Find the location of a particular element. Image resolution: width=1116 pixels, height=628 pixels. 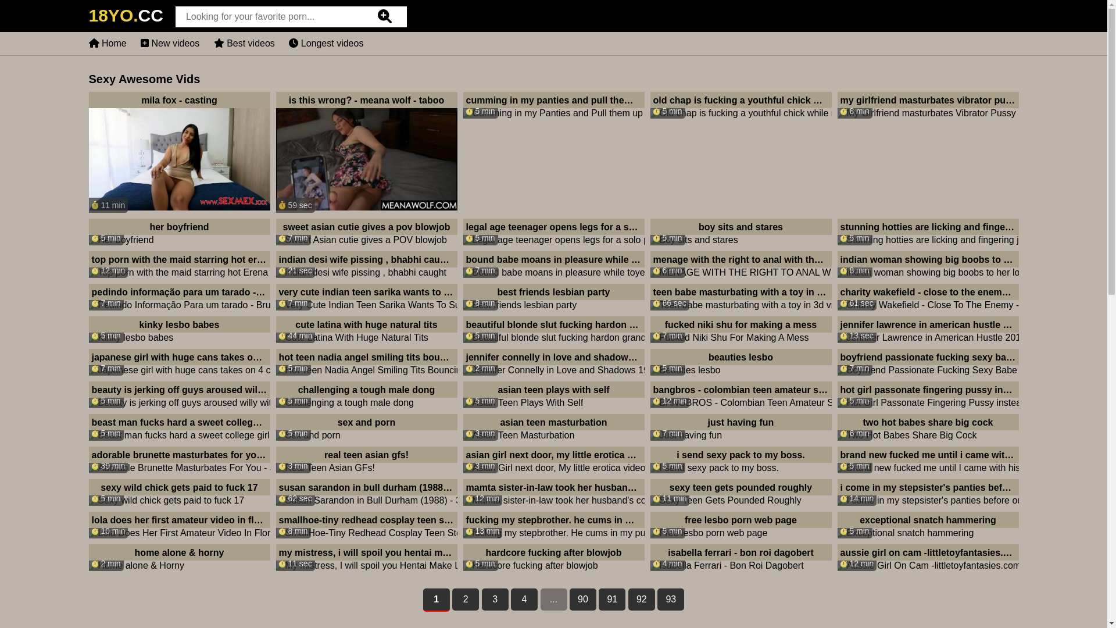

18YO.CC is located at coordinates (126, 19).